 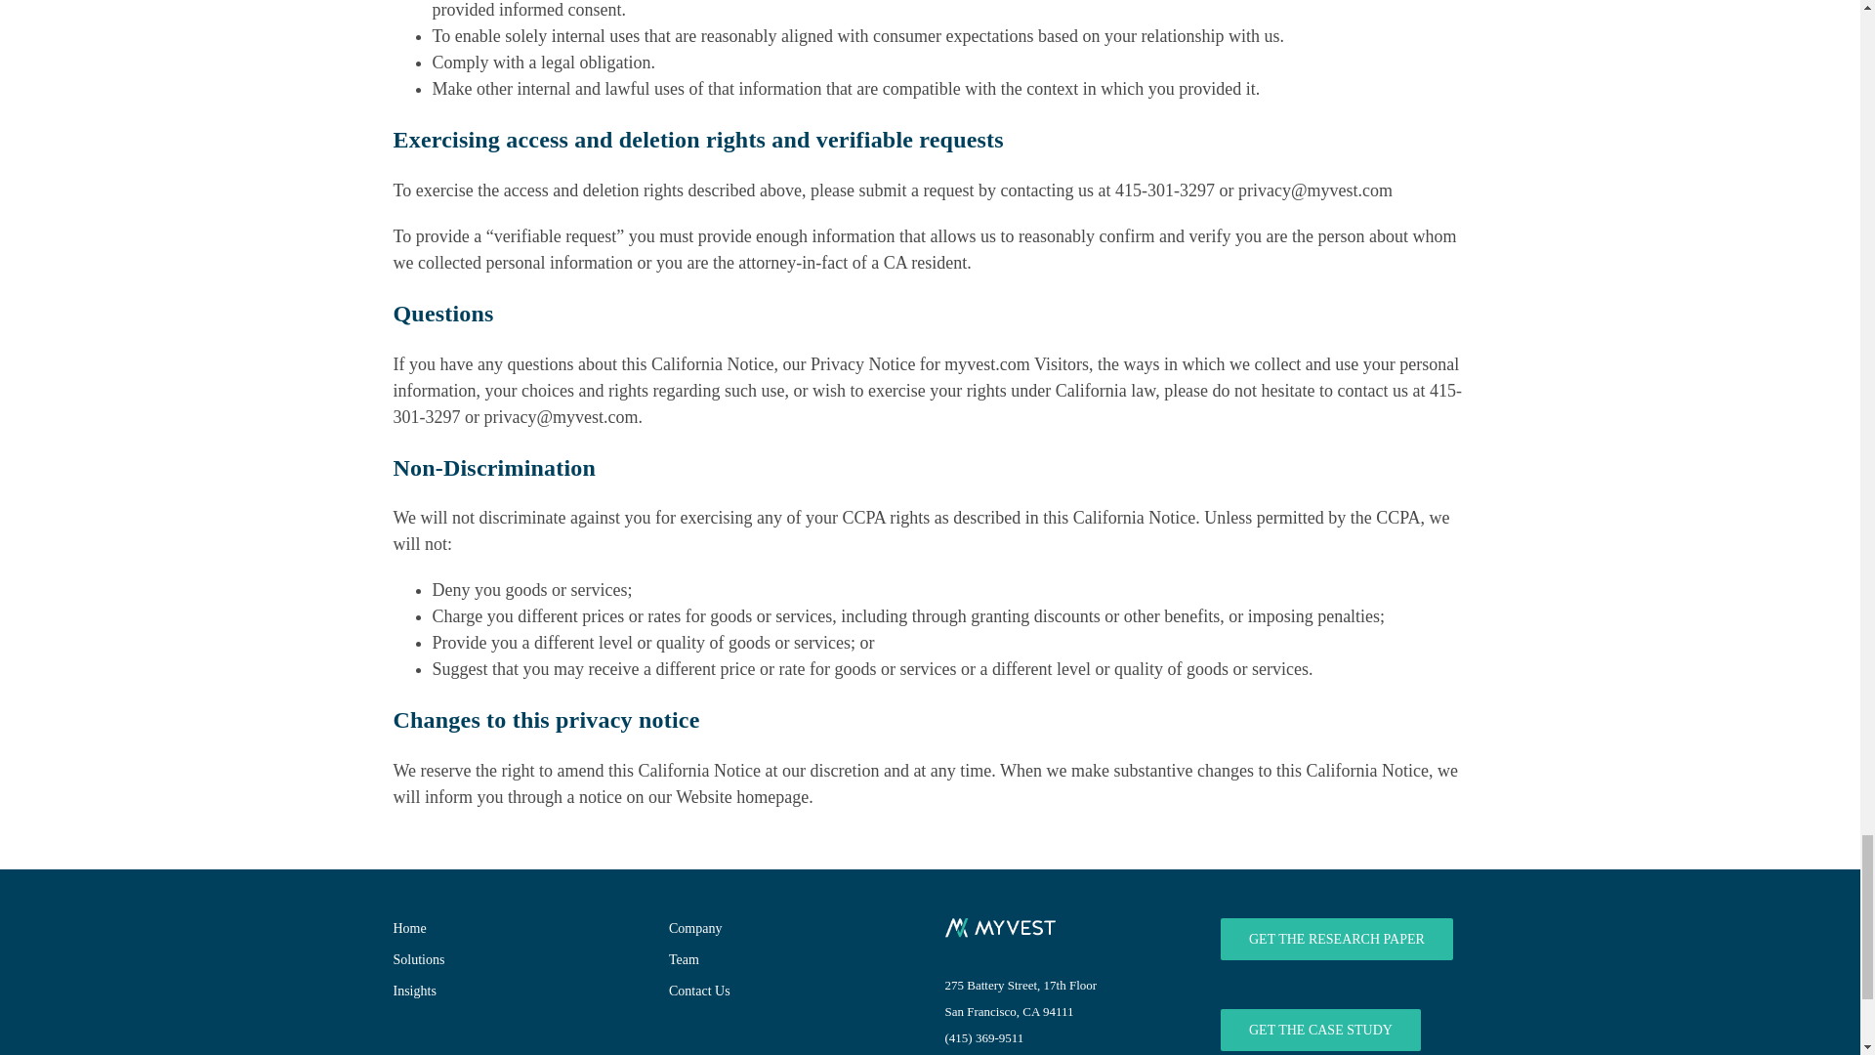 What do you see at coordinates (790, 991) in the screenshot?
I see `Contact Us` at bounding box center [790, 991].